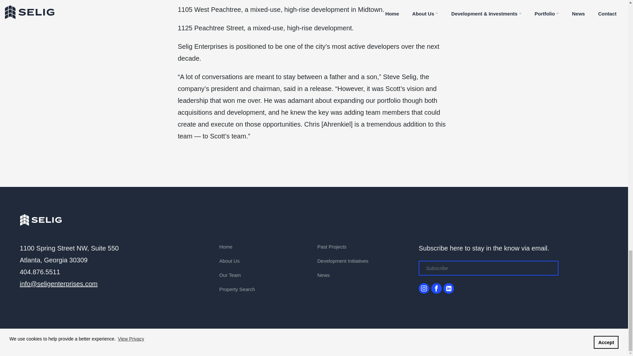 The image size is (633, 356). I want to click on News, so click(323, 275).